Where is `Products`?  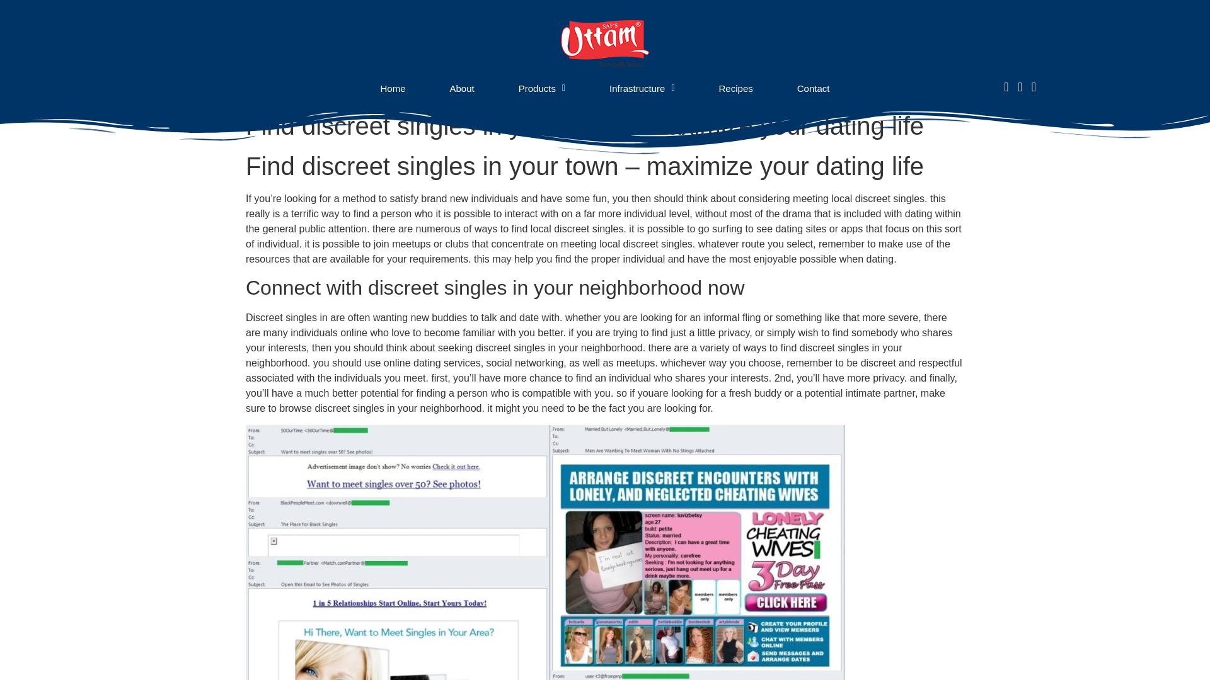
Products is located at coordinates (541, 87).